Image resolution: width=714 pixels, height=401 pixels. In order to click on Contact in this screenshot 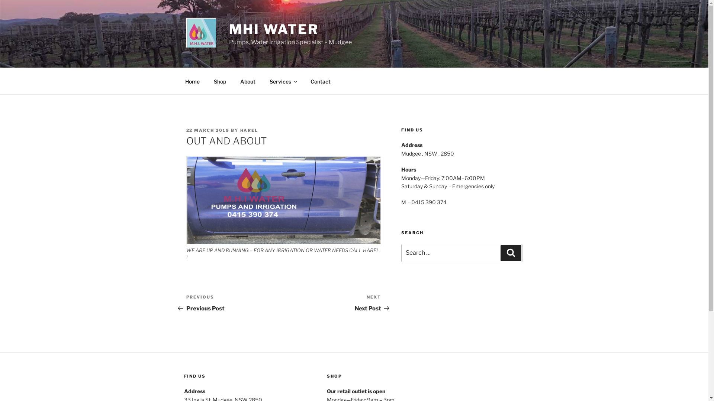, I will do `click(321, 81)`.